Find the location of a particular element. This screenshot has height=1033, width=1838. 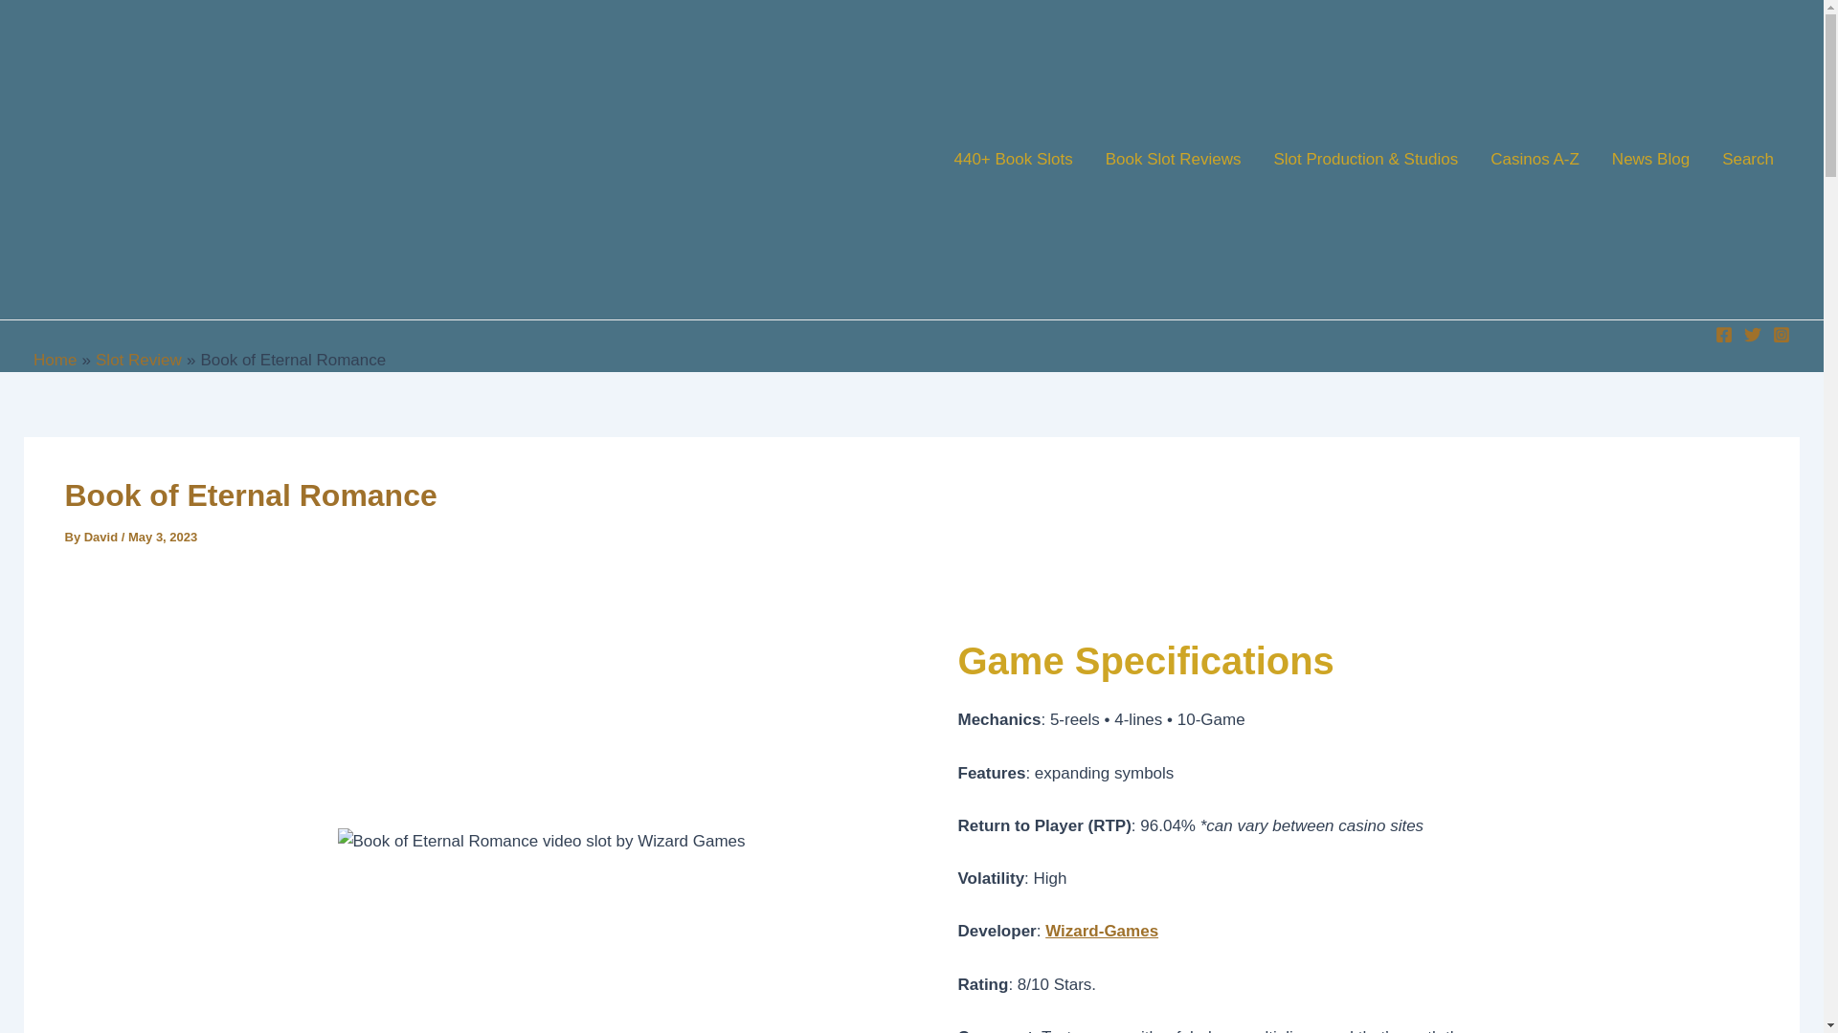

Wizard-Games is located at coordinates (1101, 931).